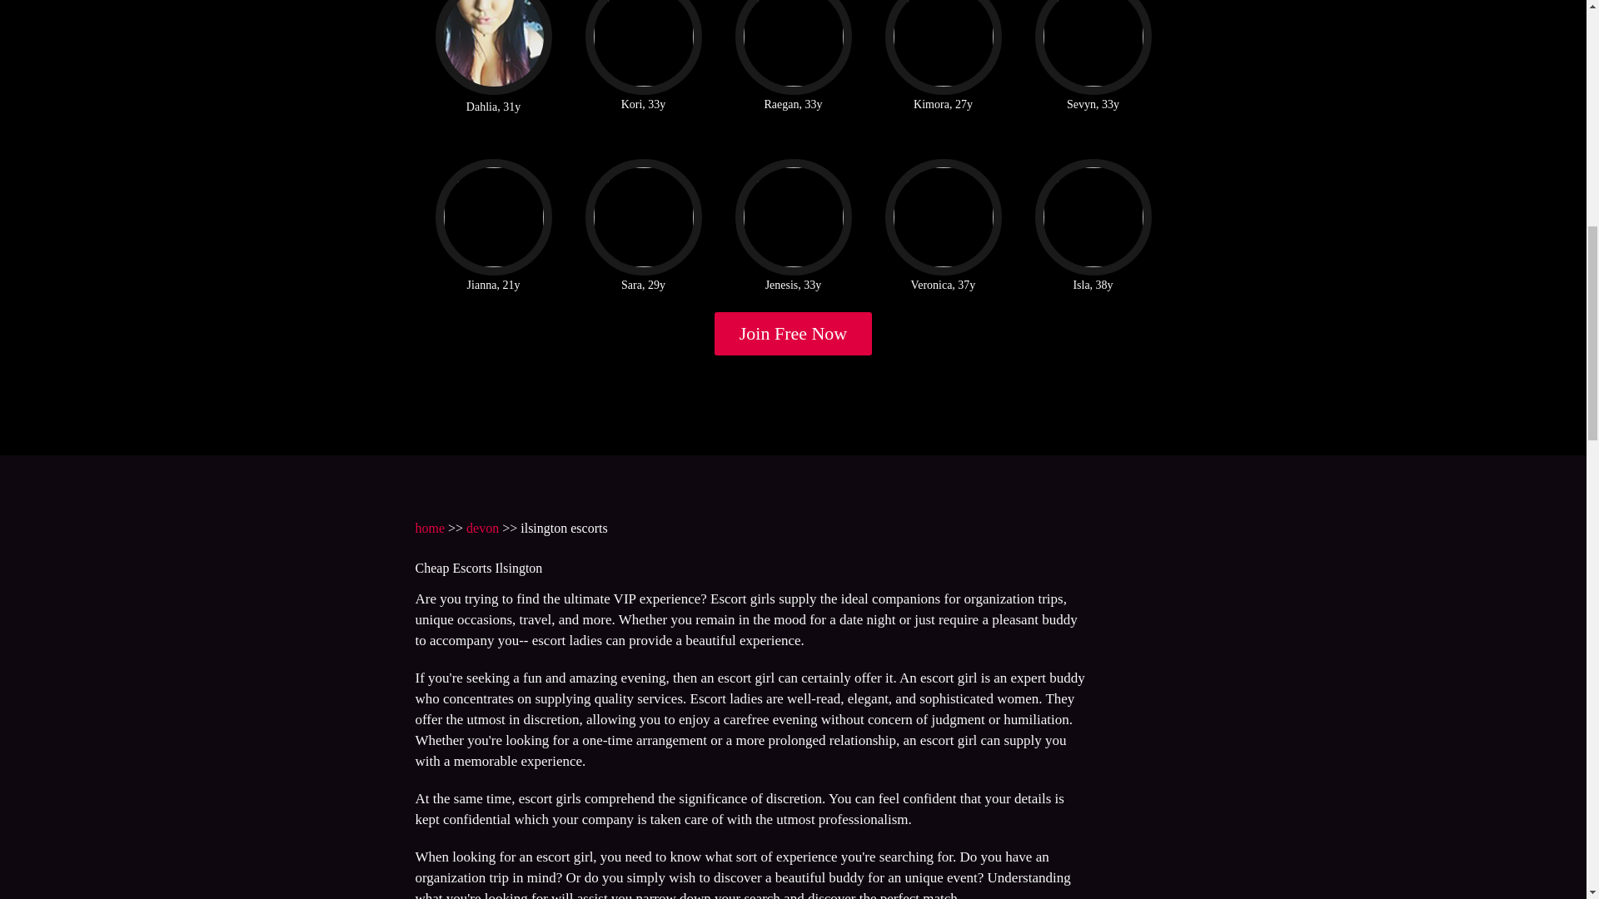 This screenshot has width=1599, height=899. Describe the element at coordinates (794, 333) in the screenshot. I see `Join Free Now` at that location.